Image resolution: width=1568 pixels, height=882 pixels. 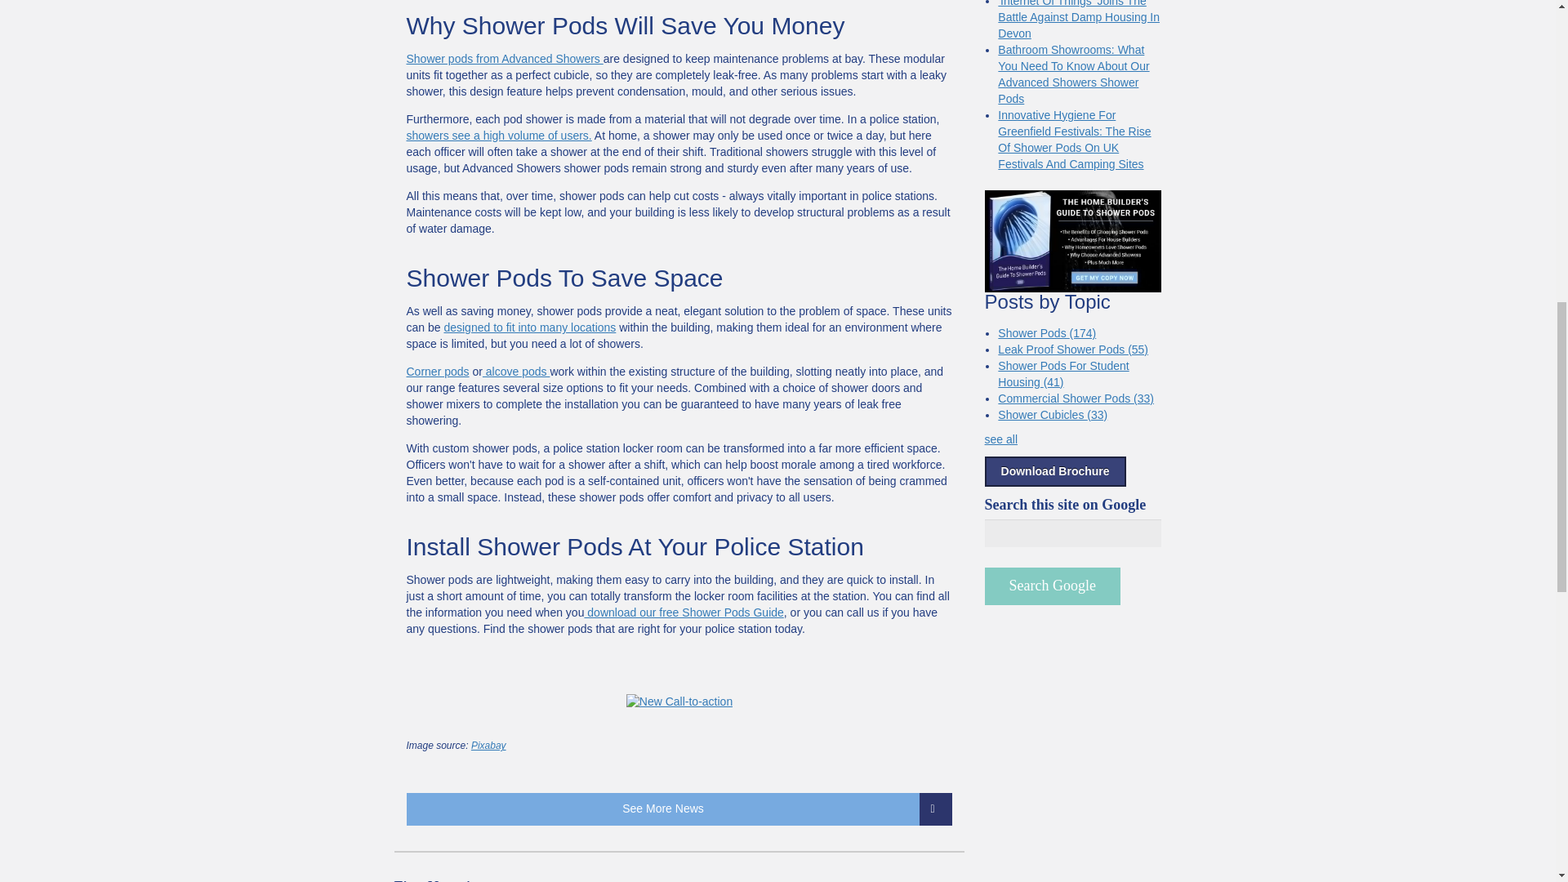 What do you see at coordinates (499, 135) in the screenshot?
I see `showers see a high volume of users.` at bounding box center [499, 135].